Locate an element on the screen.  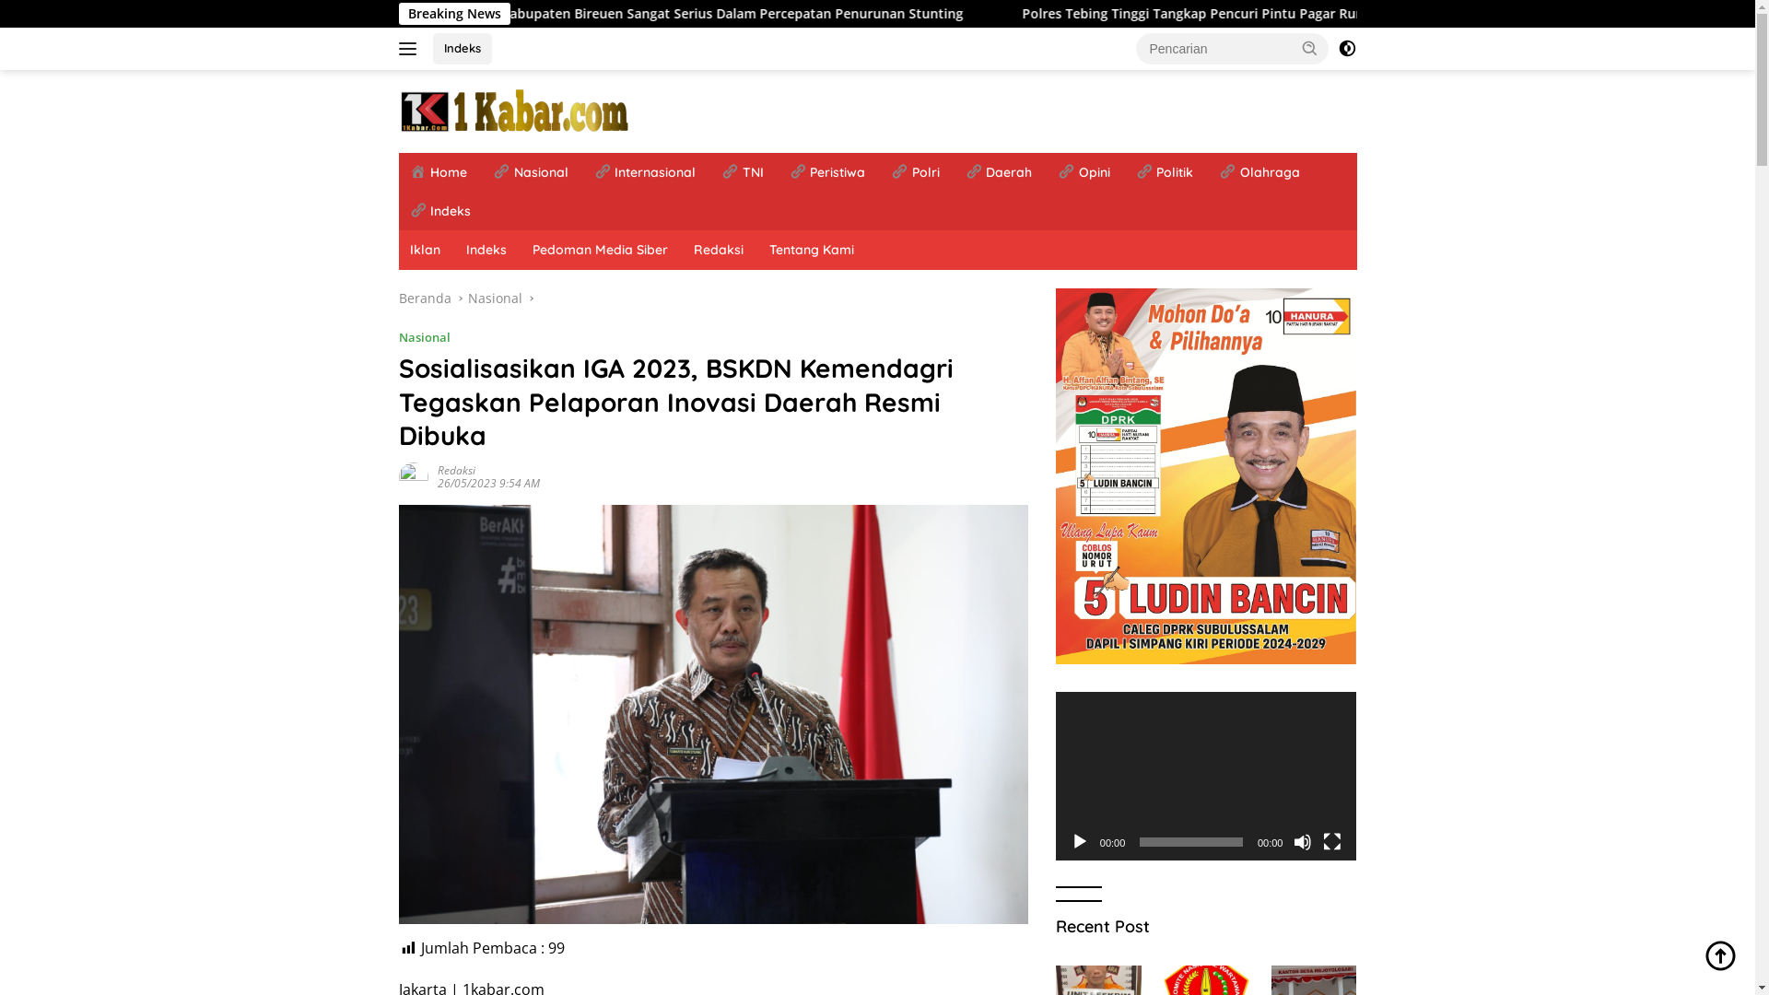
Nasional is located at coordinates (496, 298).